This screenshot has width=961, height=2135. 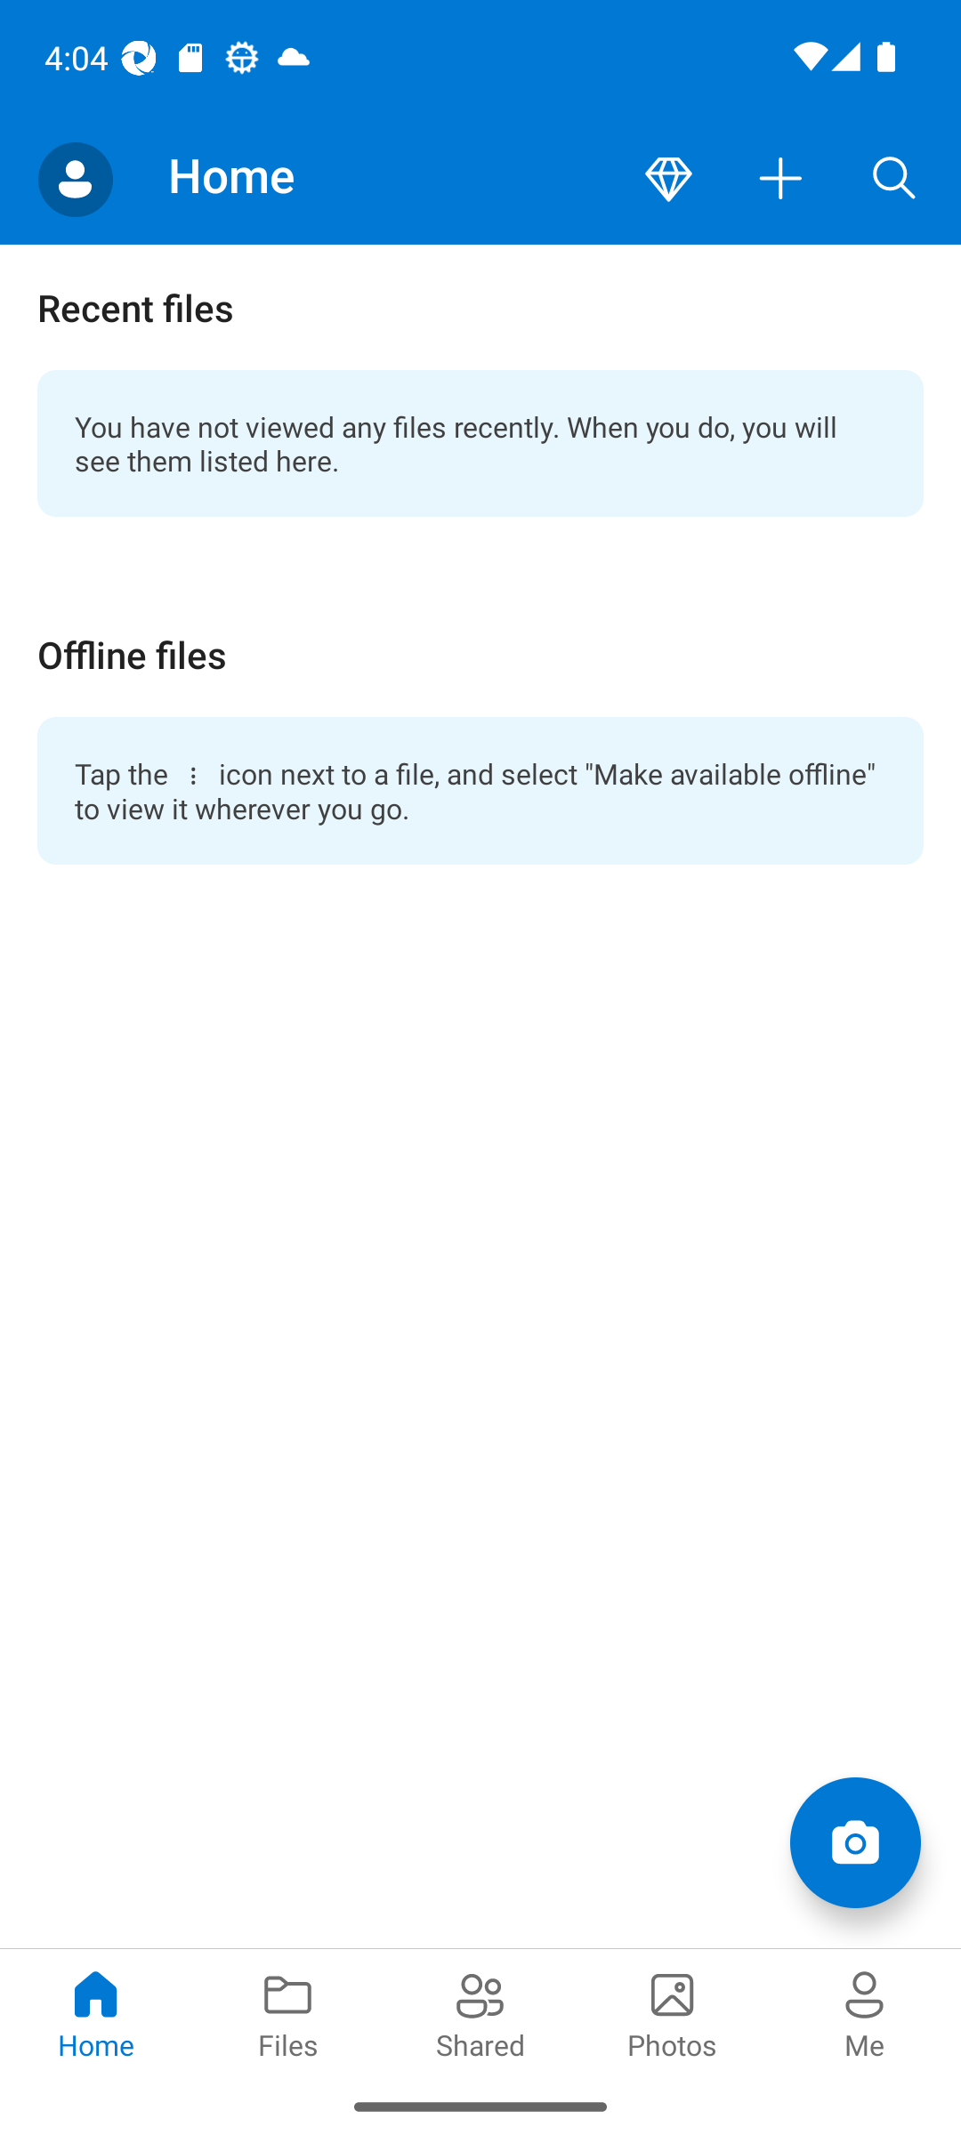 What do you see at coordinates (673, 2012) in the screenshot?
I see `Photos pivot Photos` at bounding box center [673, 2012].